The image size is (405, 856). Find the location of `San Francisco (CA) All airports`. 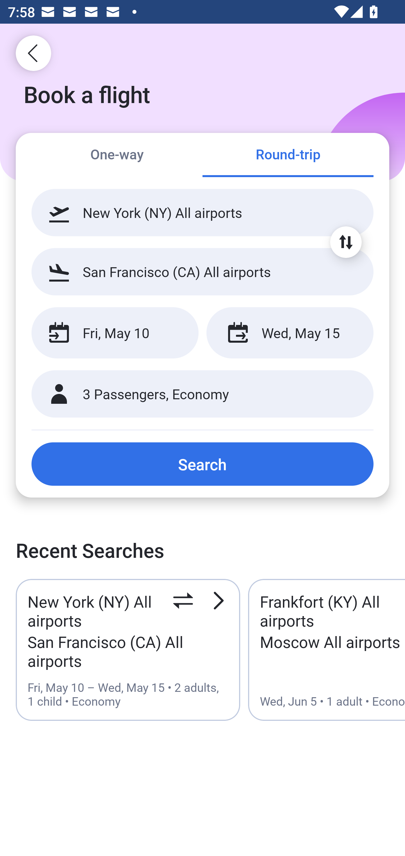

San Francisco (CA) All airports is located at coordinates (202, 271).